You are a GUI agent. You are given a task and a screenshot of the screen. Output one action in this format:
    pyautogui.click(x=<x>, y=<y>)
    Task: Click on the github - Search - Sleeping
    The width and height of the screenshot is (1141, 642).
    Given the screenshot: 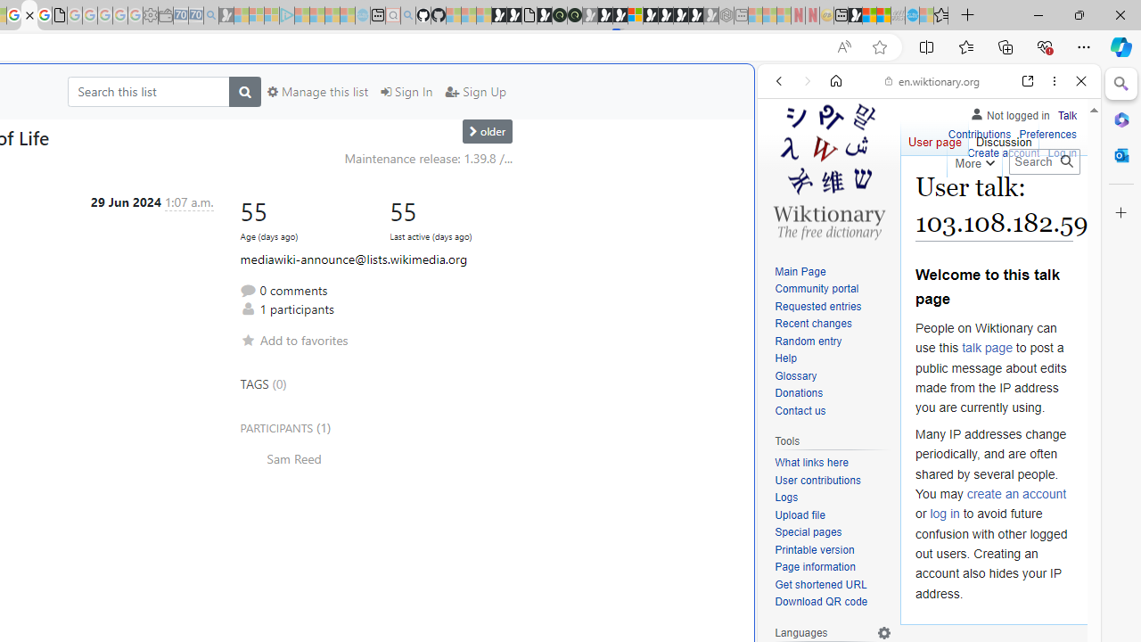 What is the action you would take?
    pyautogui.click(x=408, y=16)
    